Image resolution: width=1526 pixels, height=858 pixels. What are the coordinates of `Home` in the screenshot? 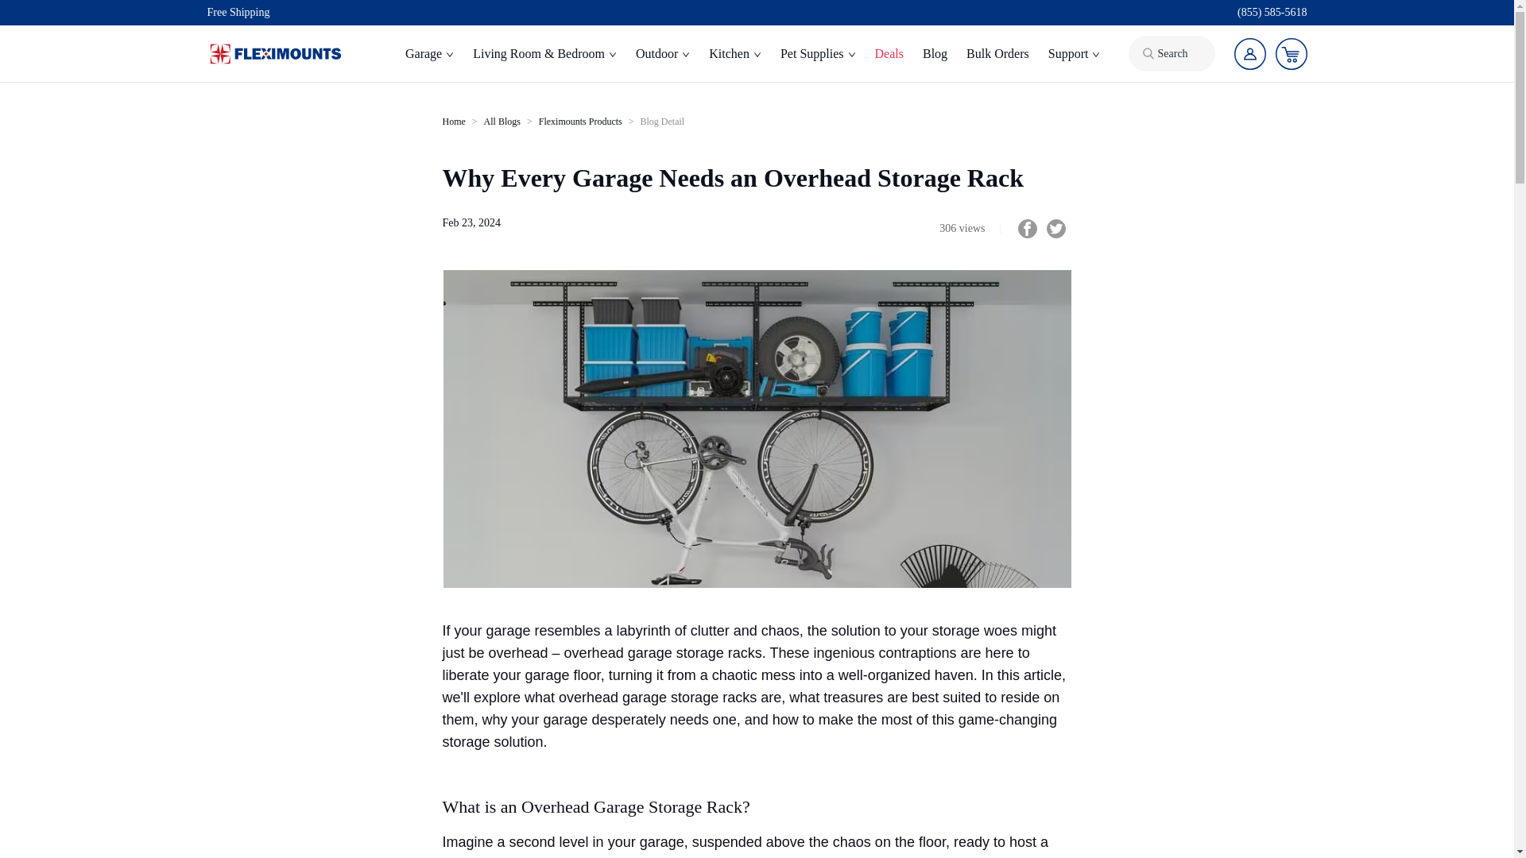 It's located at (453, 121).